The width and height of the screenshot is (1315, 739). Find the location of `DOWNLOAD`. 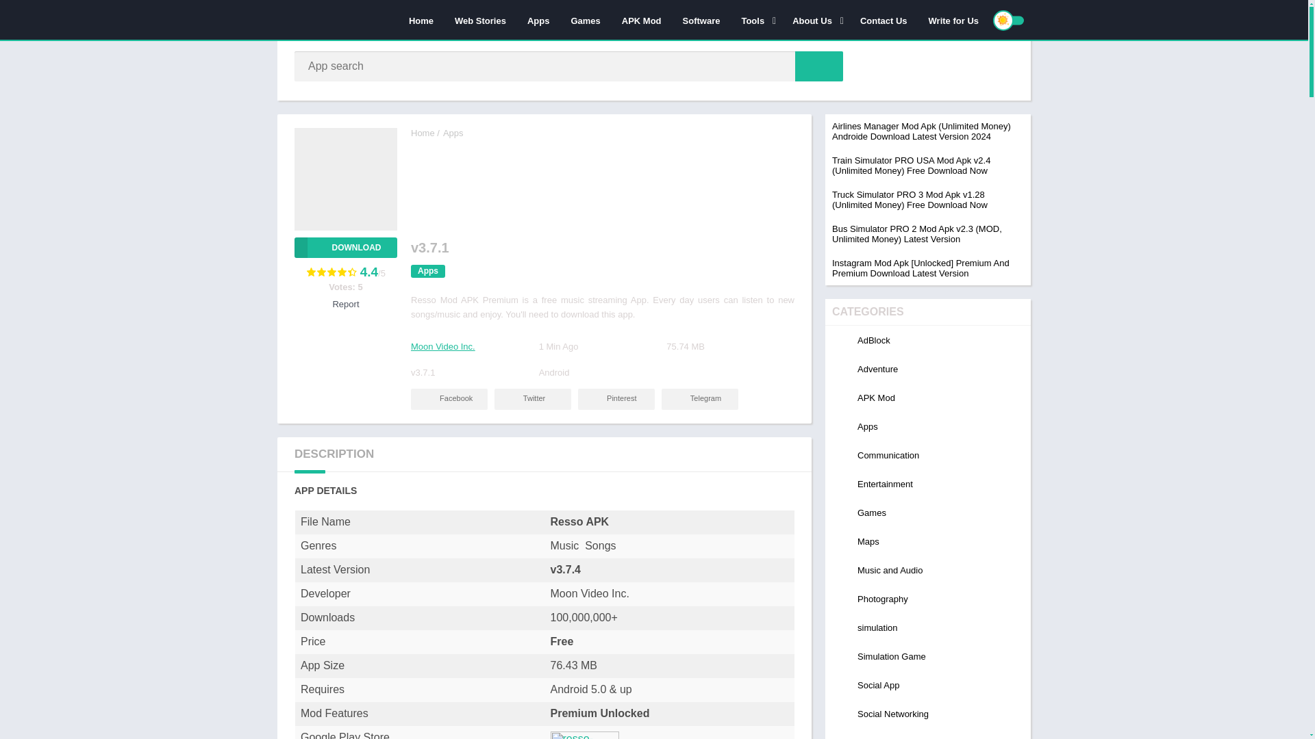

DOWNLOAD is located at coordinates (345, 247).